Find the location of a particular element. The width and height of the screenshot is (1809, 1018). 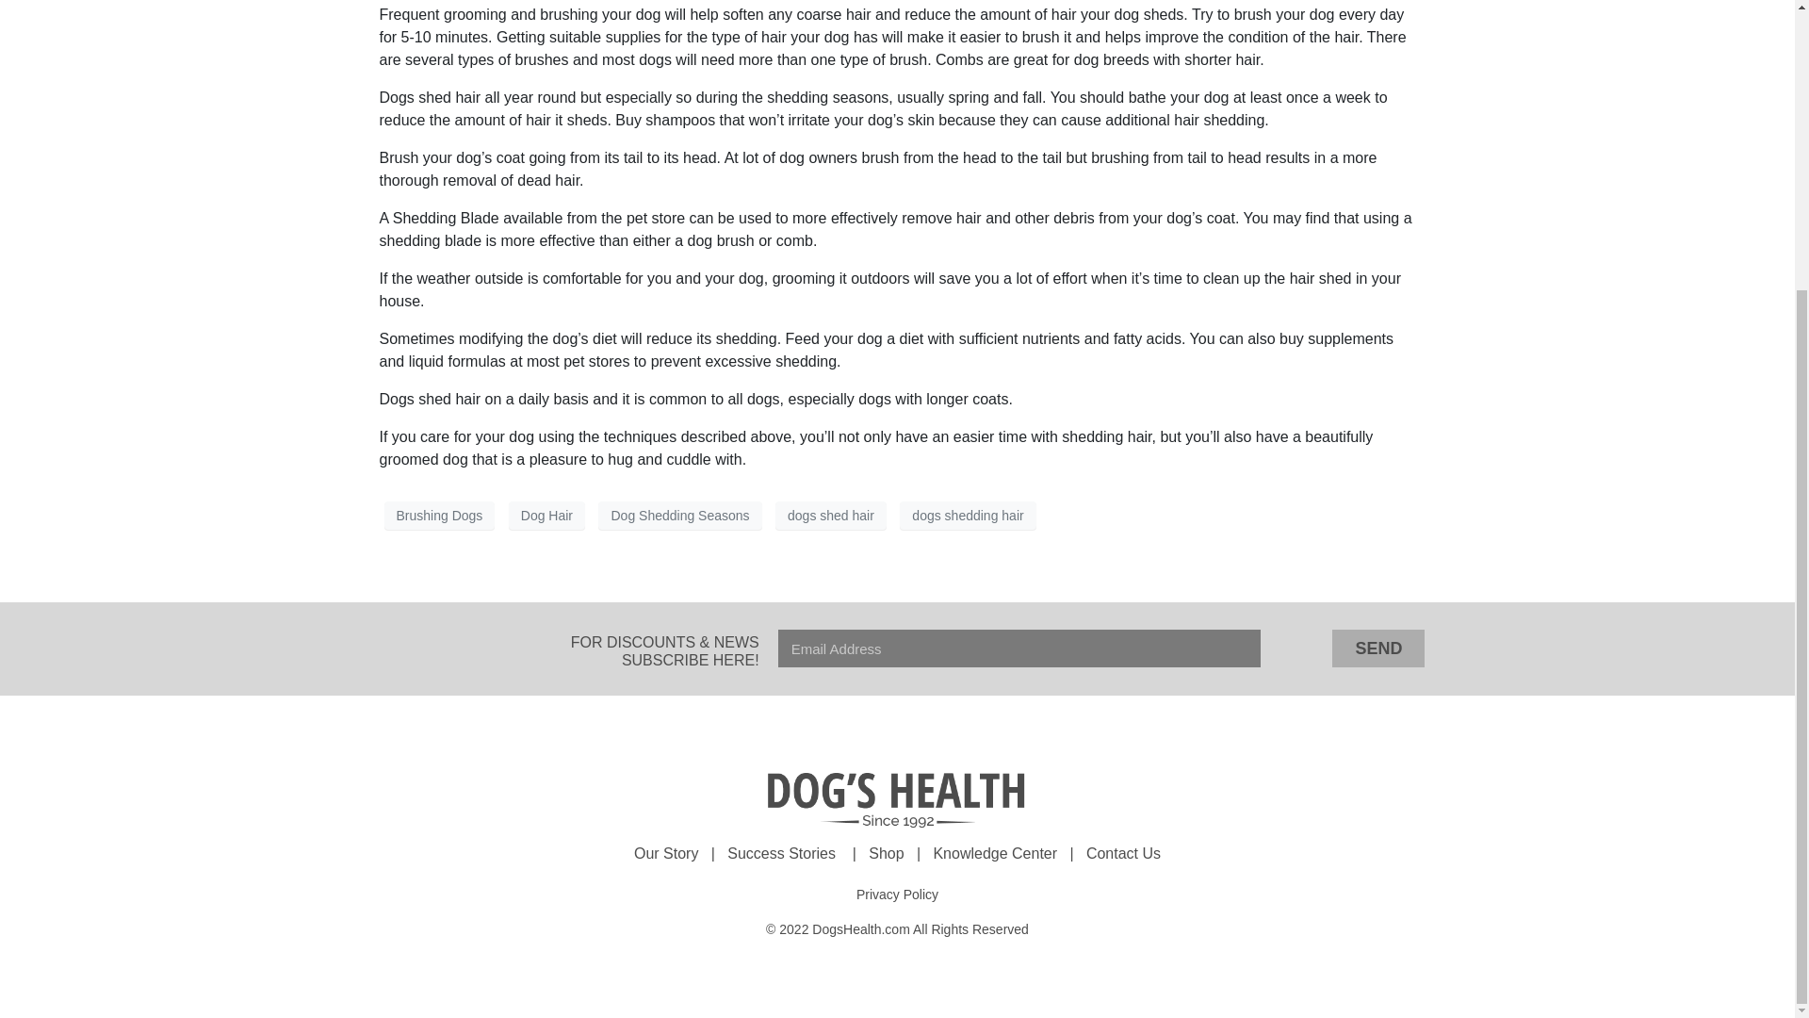

Our Story is located at coordinates (666, 853).